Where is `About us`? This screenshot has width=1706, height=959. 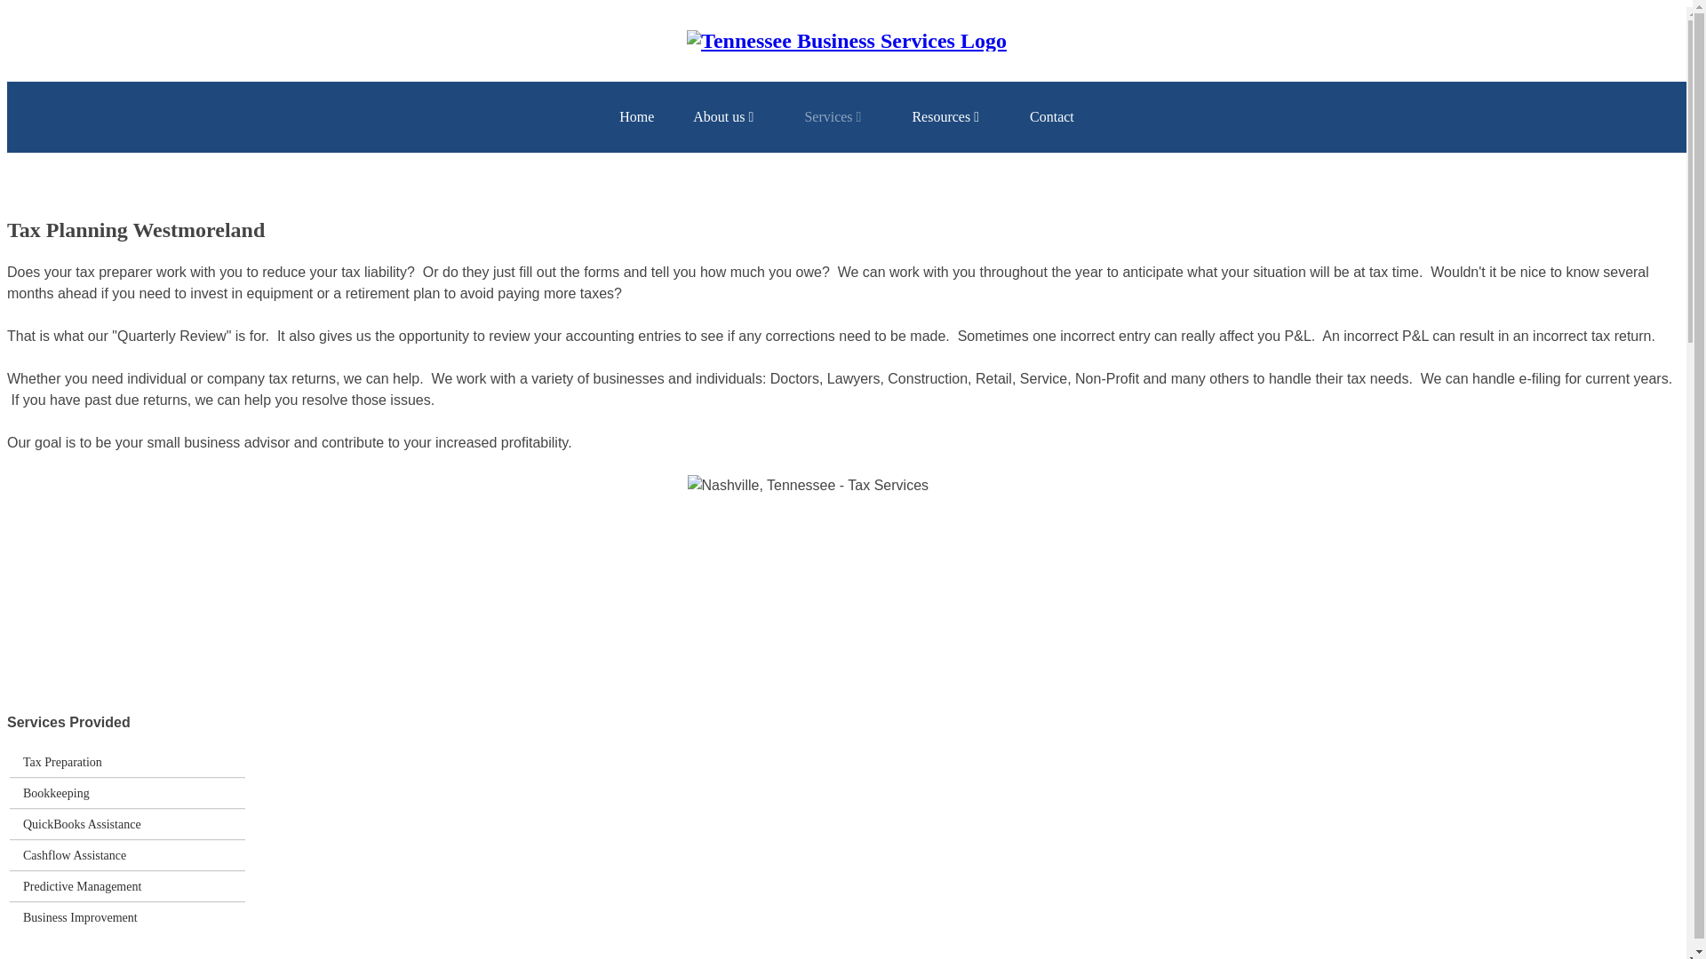
About us is located at coordinates (729, 116).